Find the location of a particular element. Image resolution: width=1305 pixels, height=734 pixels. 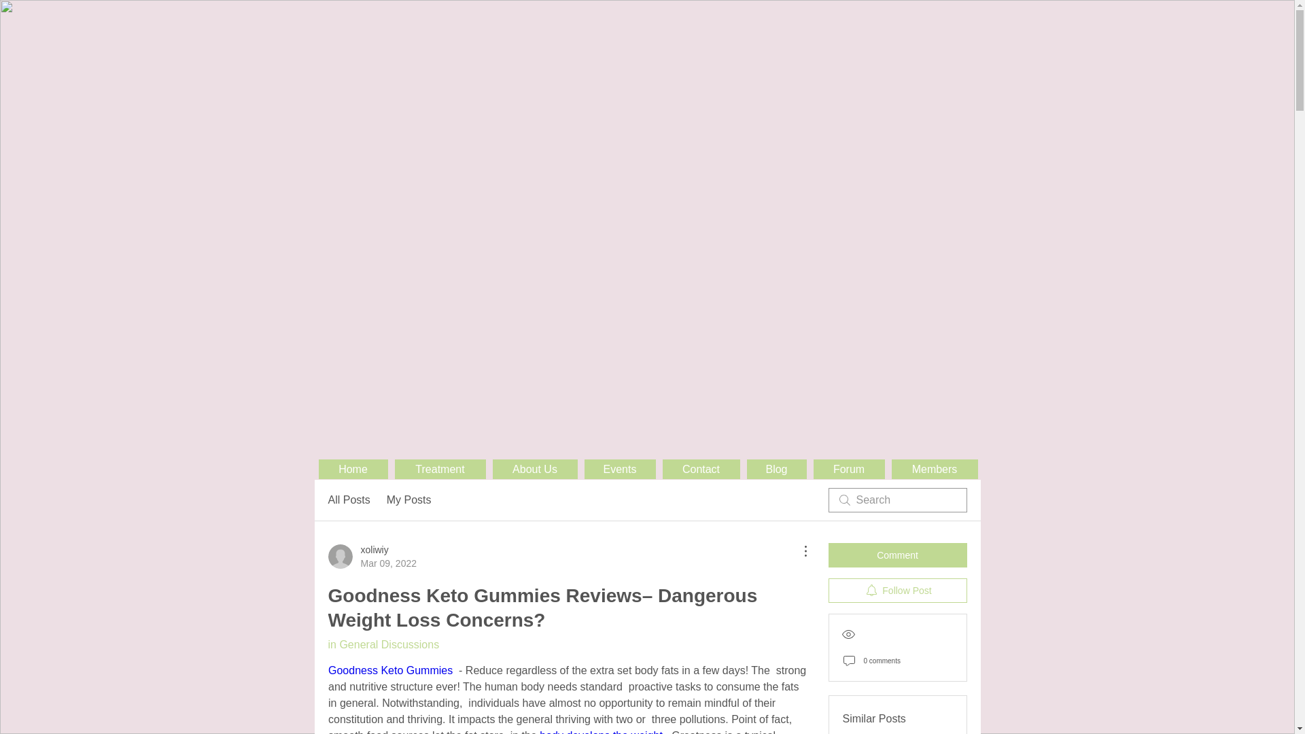

All Posts is located at coordinates (348, 500).